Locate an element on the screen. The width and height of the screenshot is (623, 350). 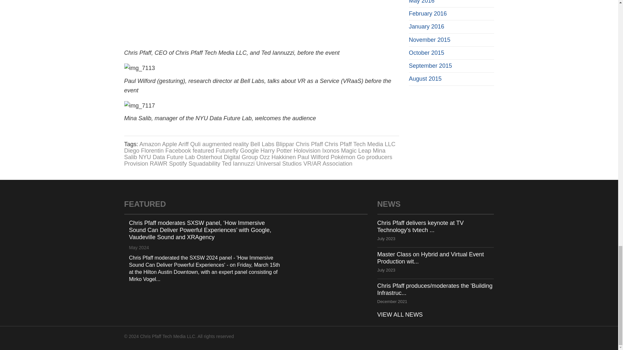
Google is located at coordinates (249, 150).